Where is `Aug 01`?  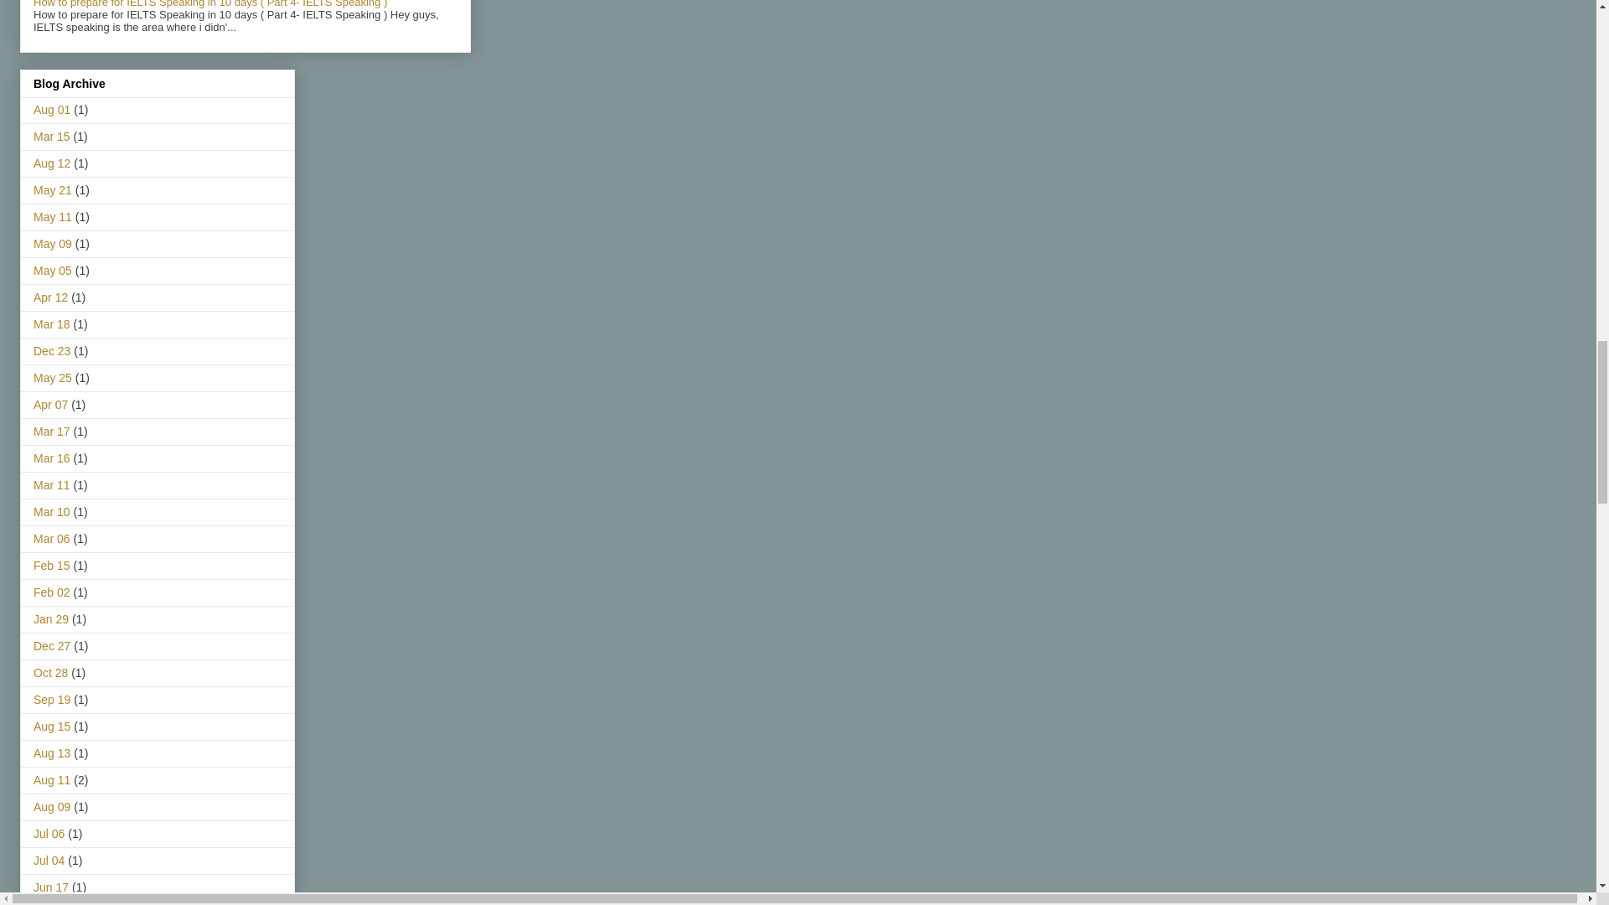 Aug 01 is located at coordinates (52, 110).